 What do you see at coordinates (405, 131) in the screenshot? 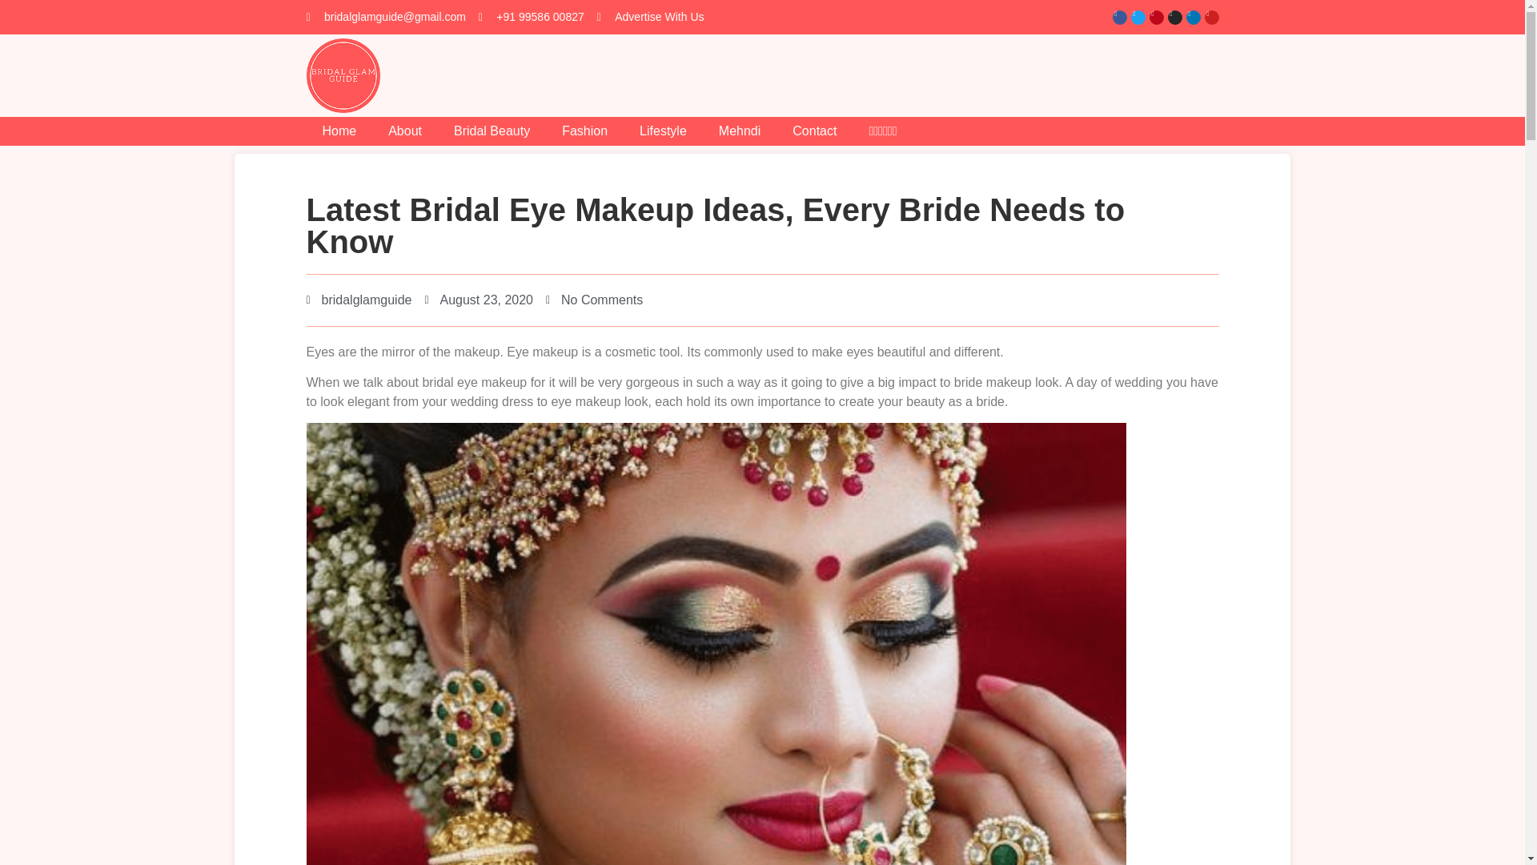
I see `About` at bounding box center [405, 131].